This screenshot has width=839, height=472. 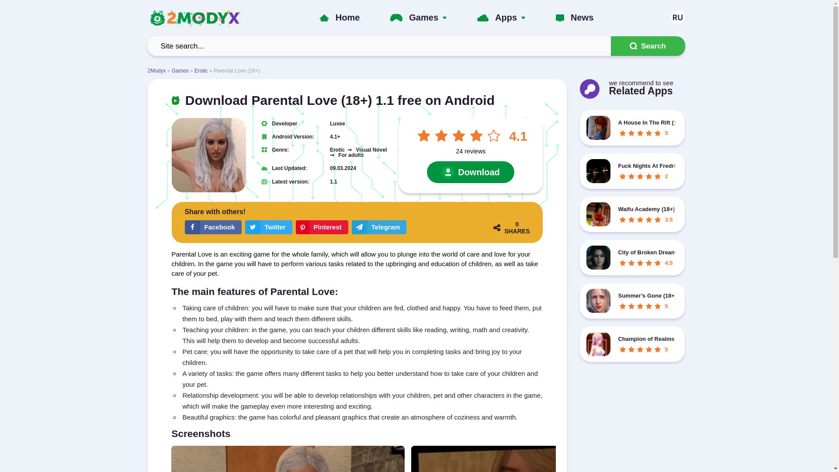 I want to click on 2Modyx, so click(x=156, y=71).